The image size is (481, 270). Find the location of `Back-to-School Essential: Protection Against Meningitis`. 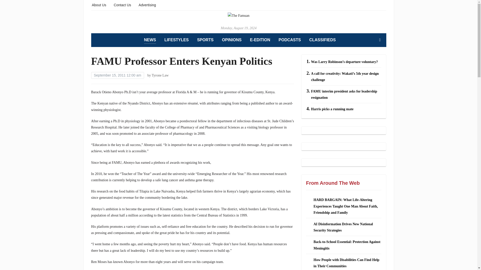

Back-to-School Essential: Protection Against Meningitis is located at coordinates (347, 245).